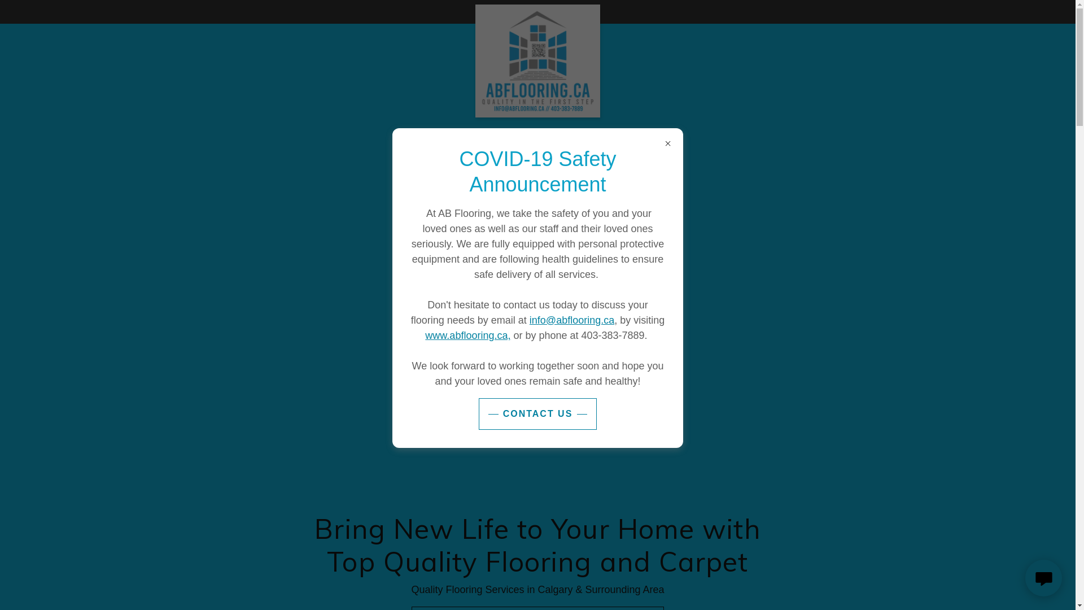 The width and height of the screenshot is (1084, 610). Describe the element at coordinates (572, 320) in the screenshot. I see `info@abflooring.ca` at that location.